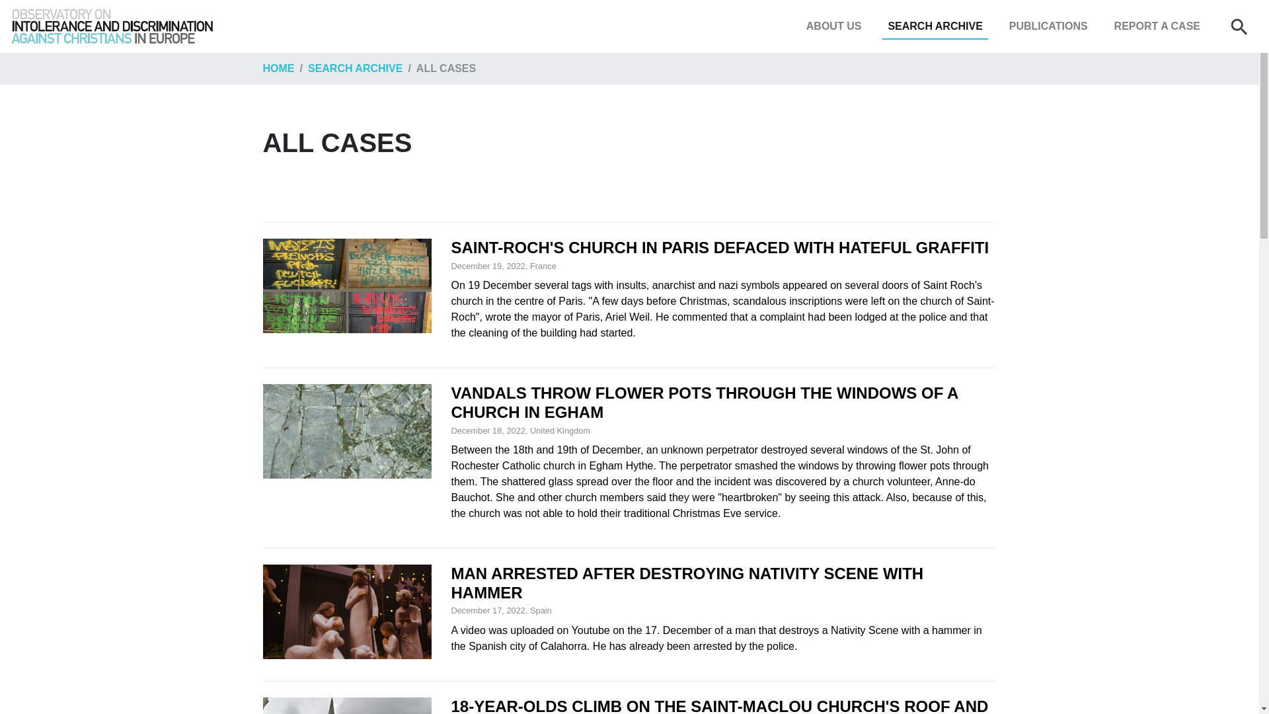  I want to click on Publications, so click(1048, 26).